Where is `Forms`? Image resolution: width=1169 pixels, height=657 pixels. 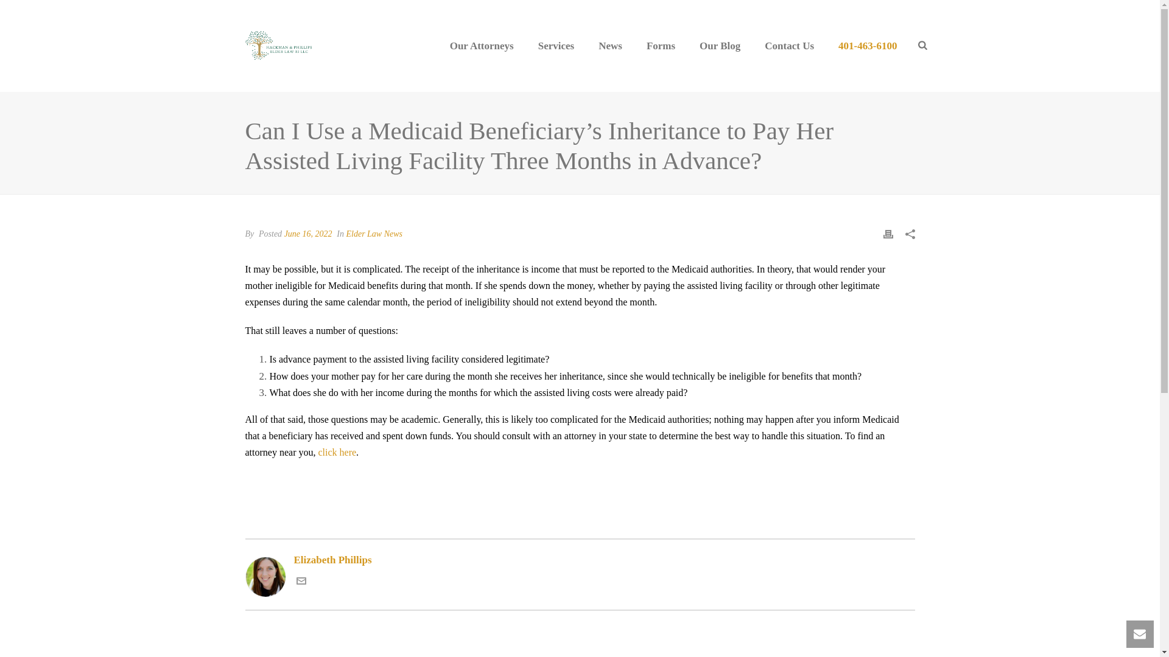 Forms is located at coordinates (661, 46).